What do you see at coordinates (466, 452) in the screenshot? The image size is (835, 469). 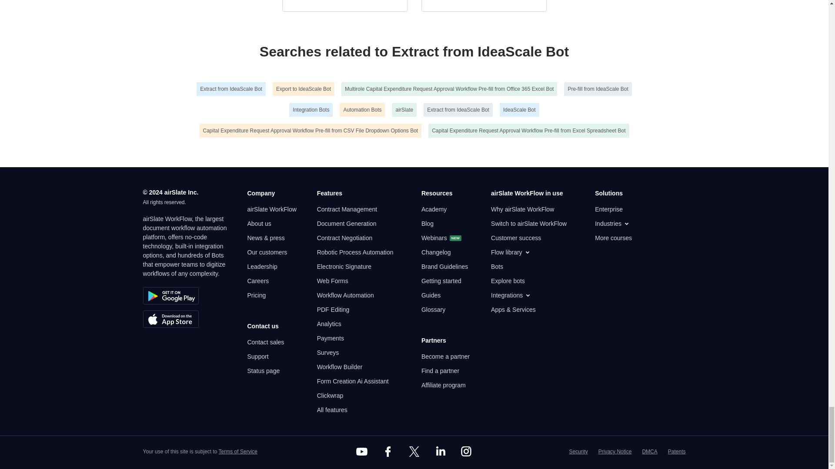 I see `Instagram` at bounding box center [466, 452].